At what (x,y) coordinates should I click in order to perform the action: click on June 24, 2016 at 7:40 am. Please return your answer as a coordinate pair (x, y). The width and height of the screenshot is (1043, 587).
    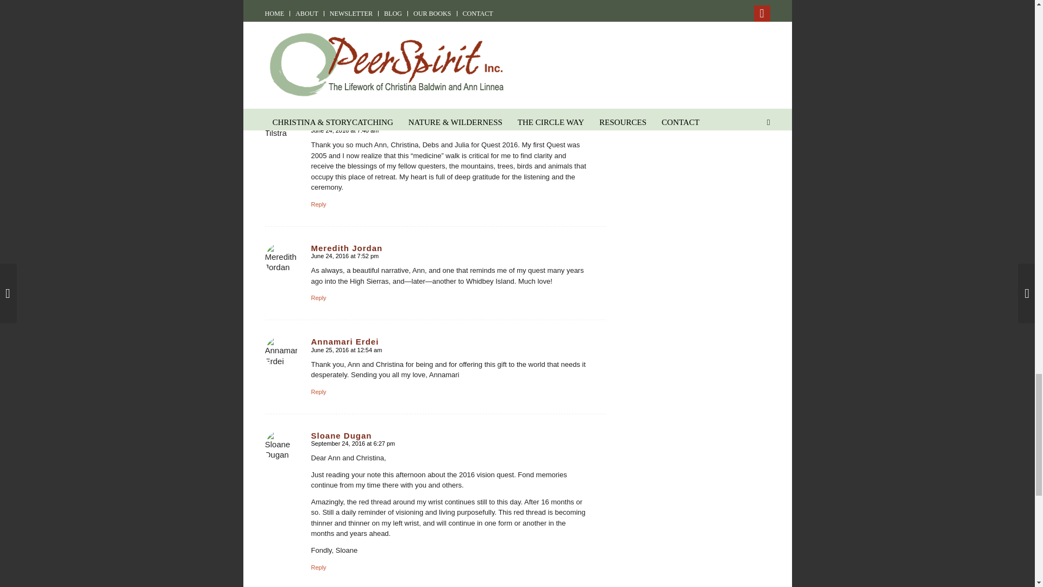
    Looking at the image, I should click on (344, 130).